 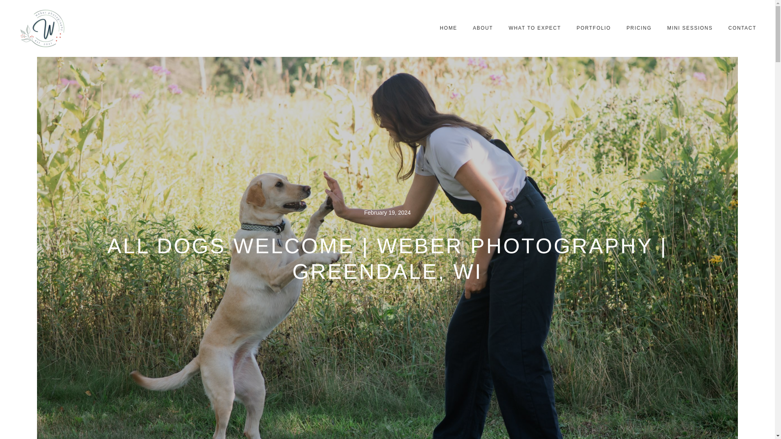 What do you see at coordinates (482, 28) in the screenshot?
I see `ABOUT` at bounding box center [482, 28].